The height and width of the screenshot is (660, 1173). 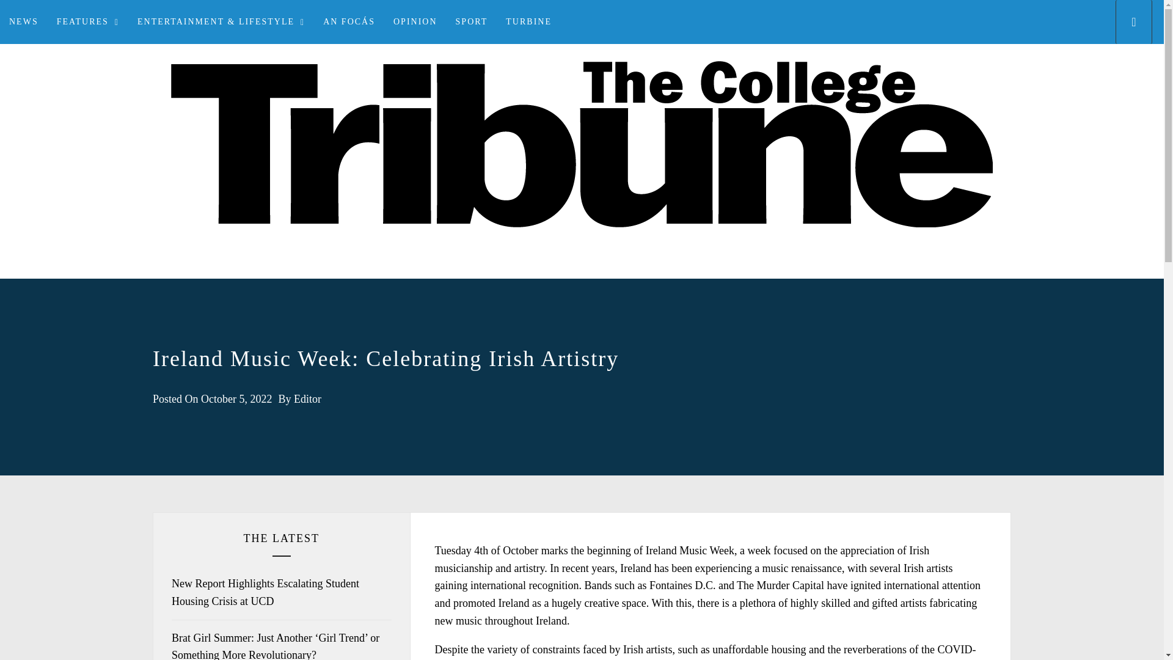 I want to click on SPORT, so click(x=472, y=22).